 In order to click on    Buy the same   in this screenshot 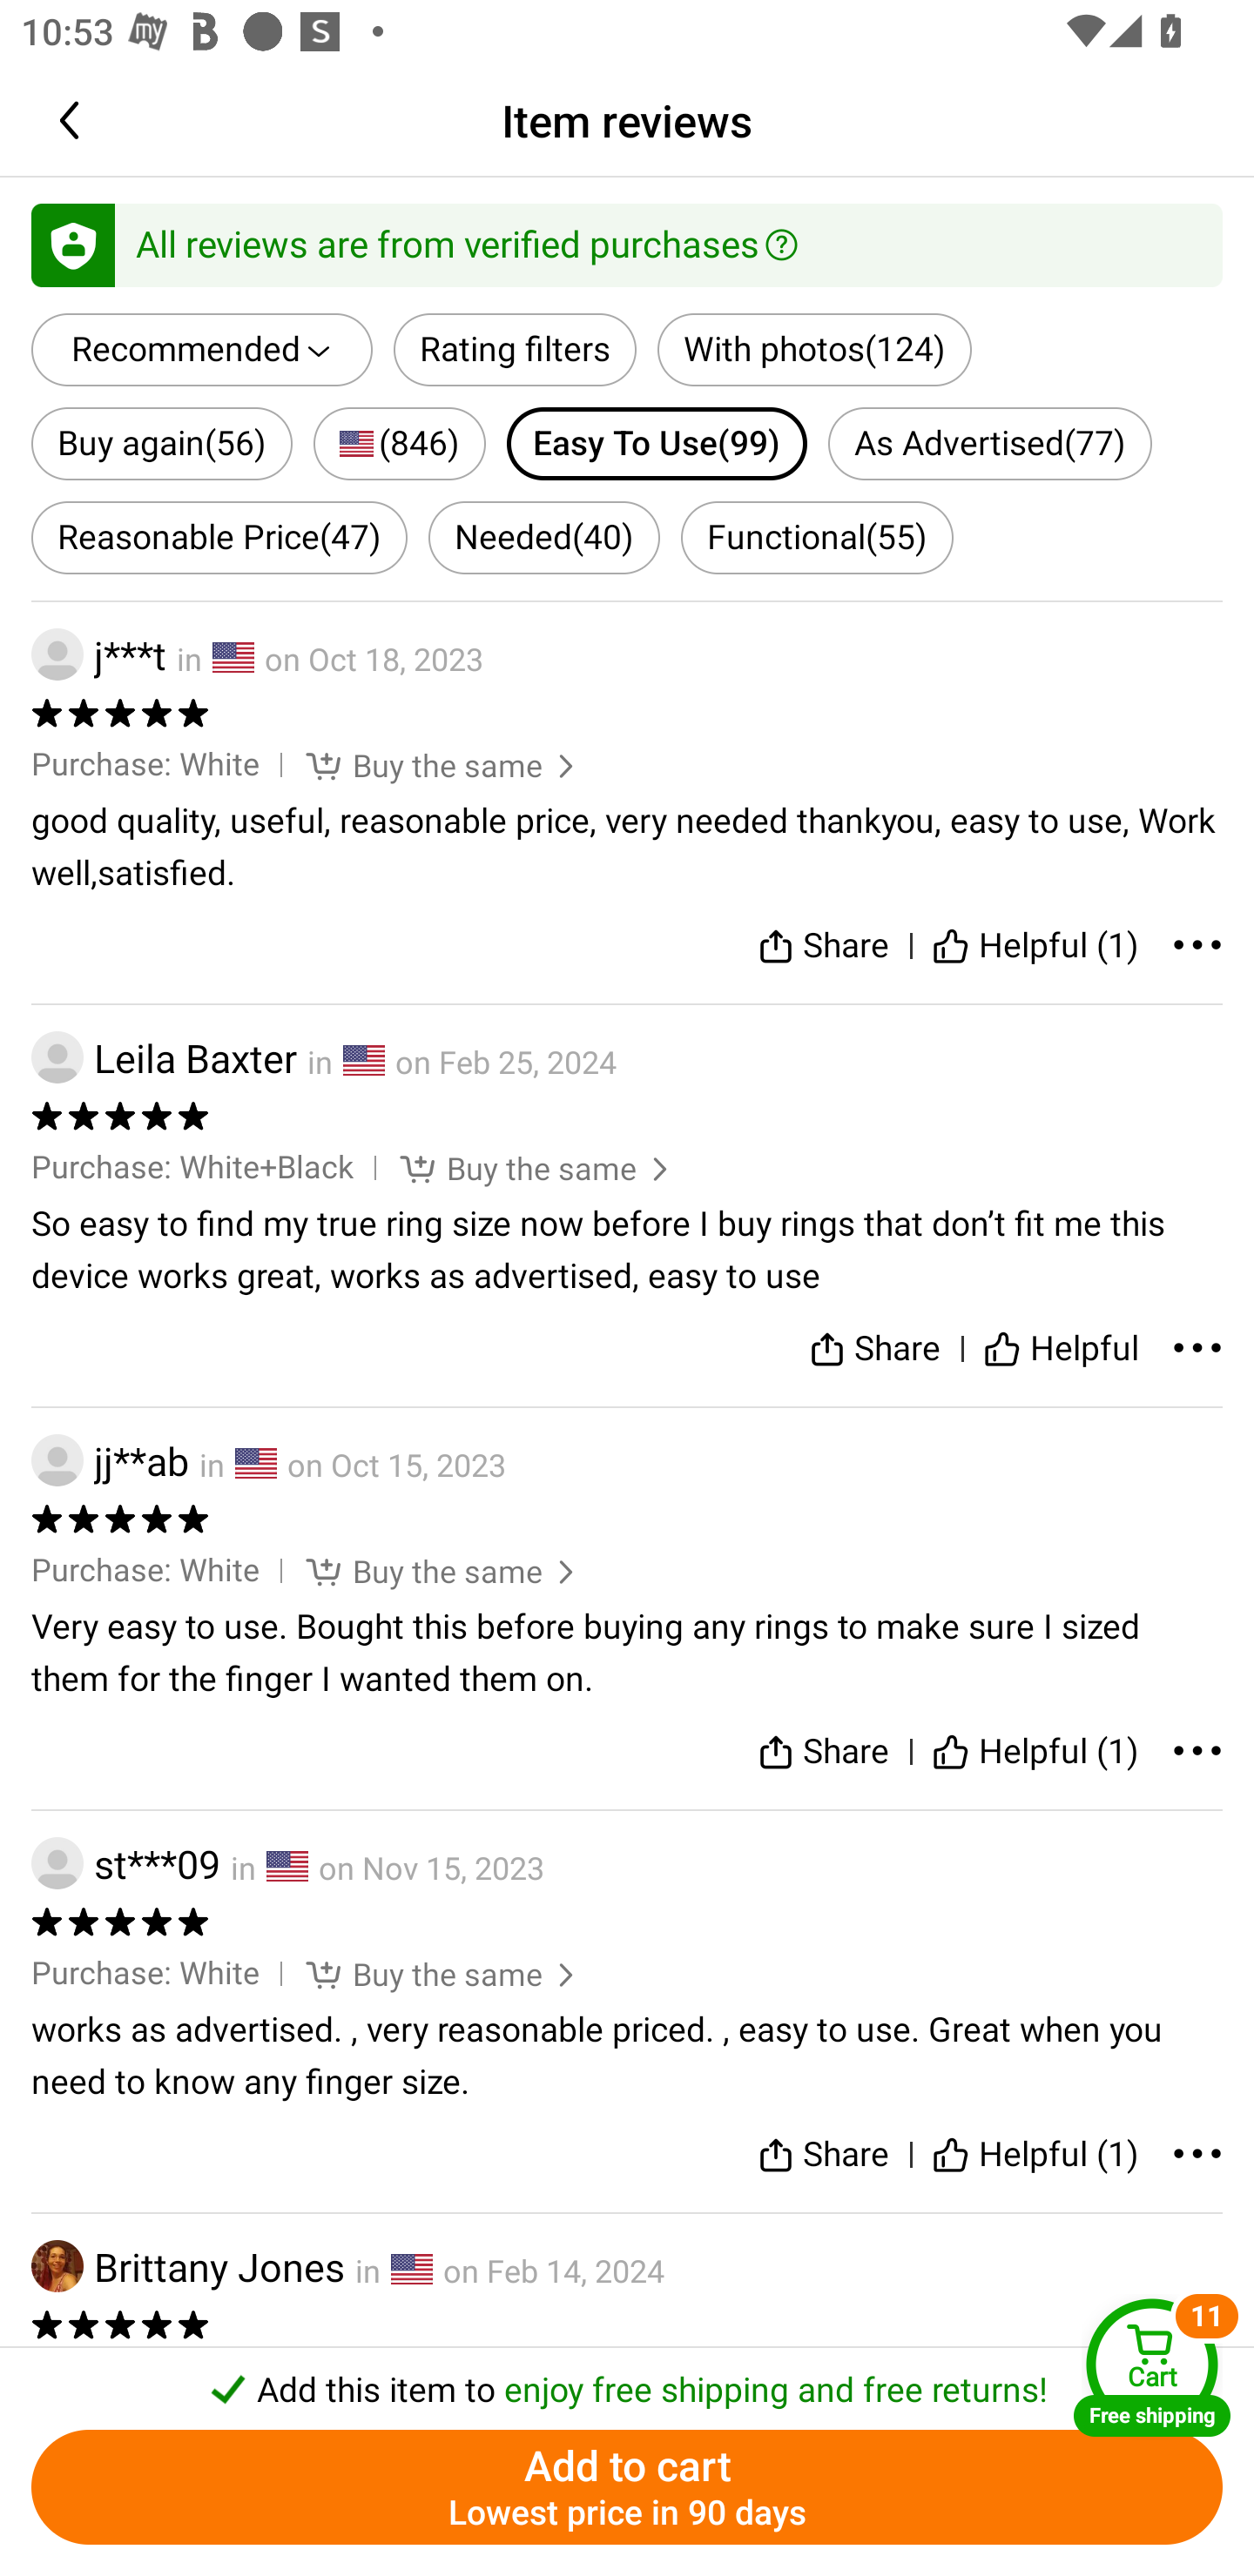, I will do `click(421, 764)`.